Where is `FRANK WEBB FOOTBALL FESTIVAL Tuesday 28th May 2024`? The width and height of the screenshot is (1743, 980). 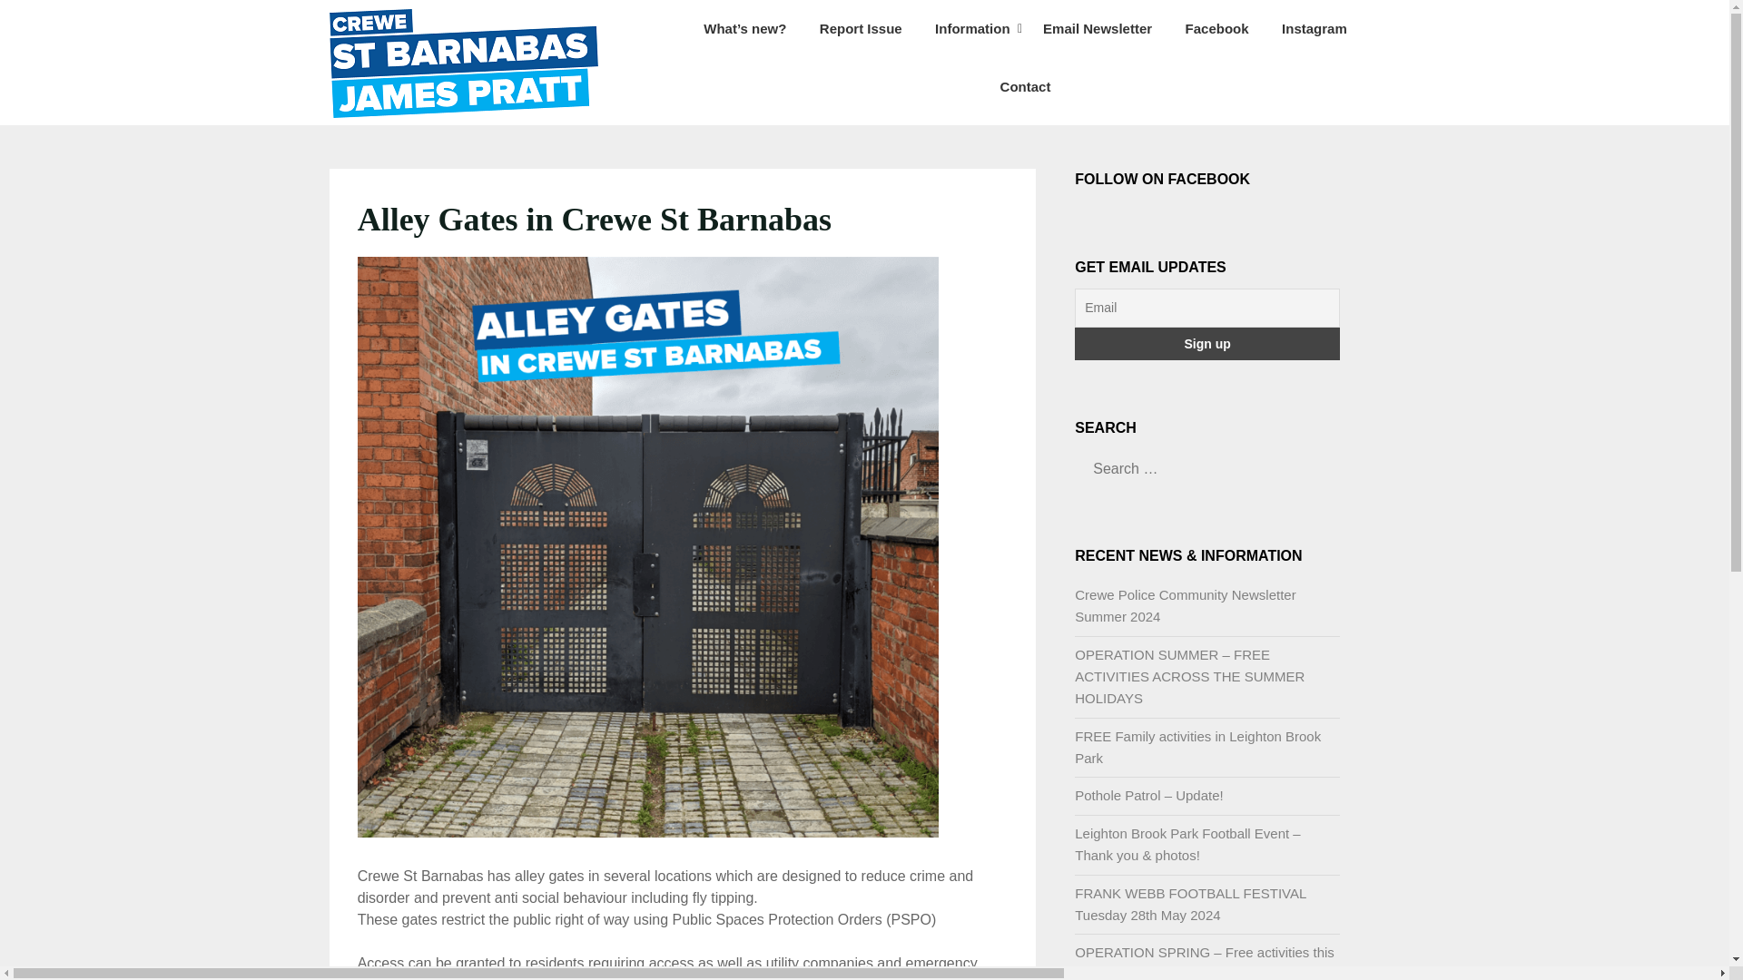
FRANK WEBB FOOTBALL FESTIVAL Tuesday 28th May 2024 is located at coordinates (1190, 904).